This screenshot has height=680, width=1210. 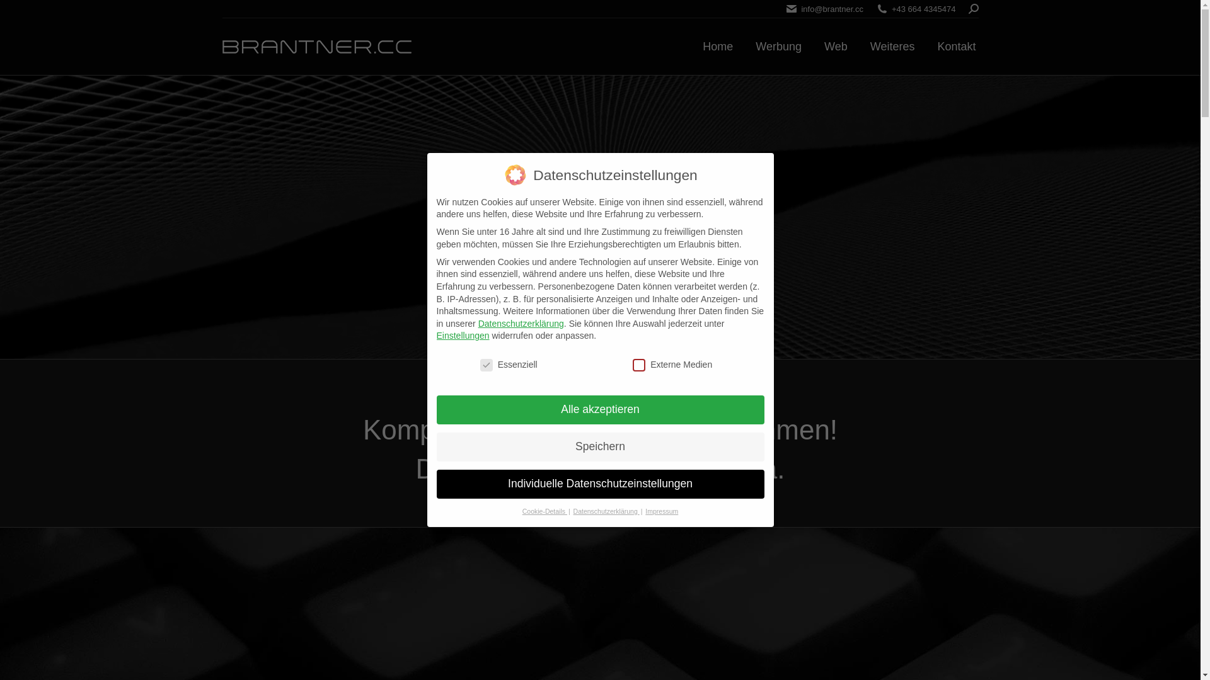 What do you see at coordinates (600, 410) in the screenshot?
I see `Alle akzeptieren` at bounding box center [600, 410].